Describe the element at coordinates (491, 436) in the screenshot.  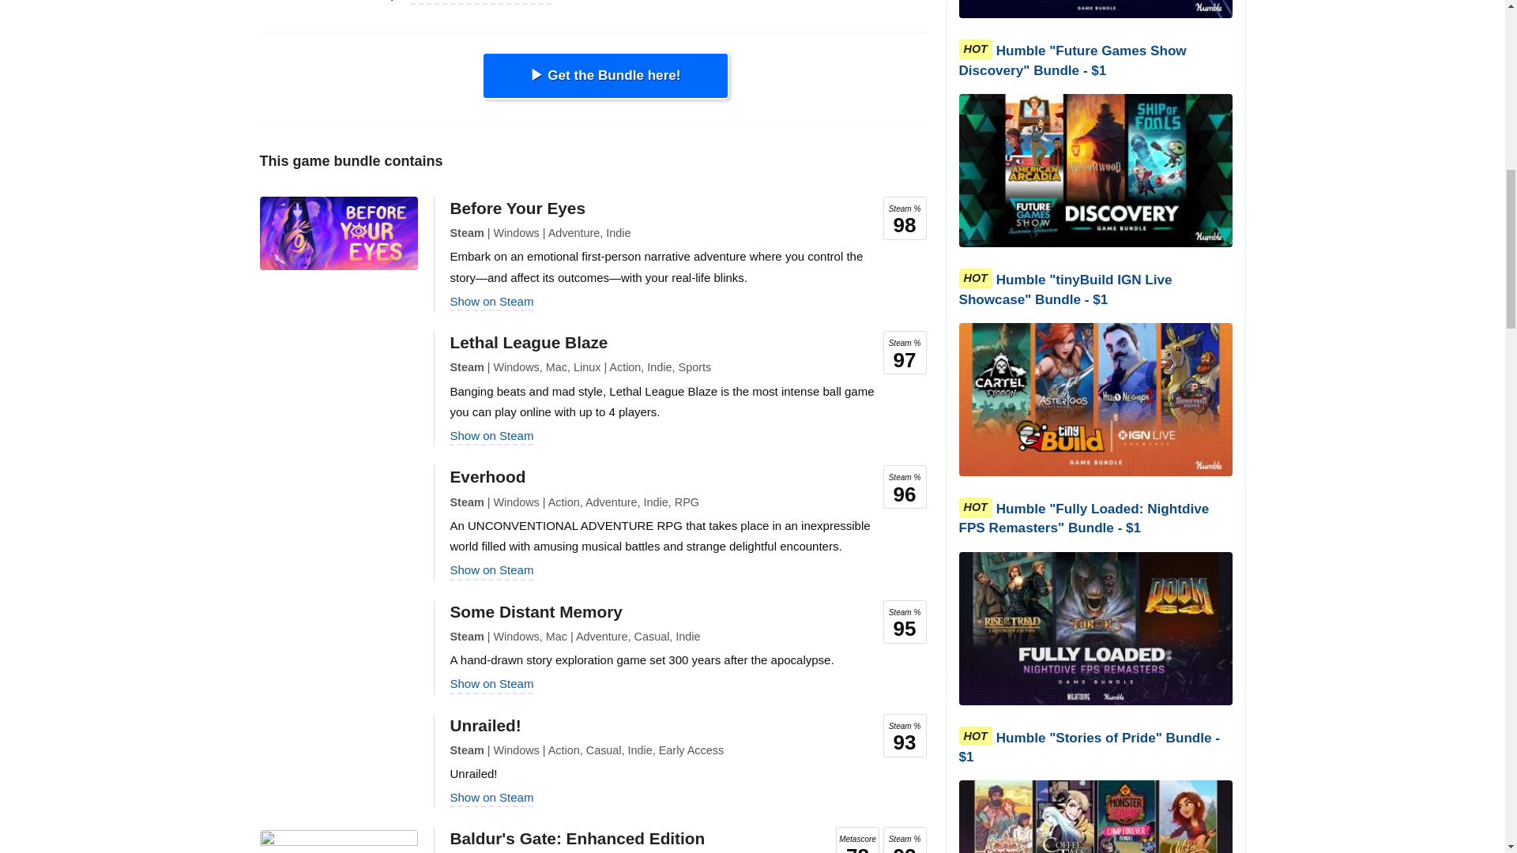
I see `Show on Steam` at that location.